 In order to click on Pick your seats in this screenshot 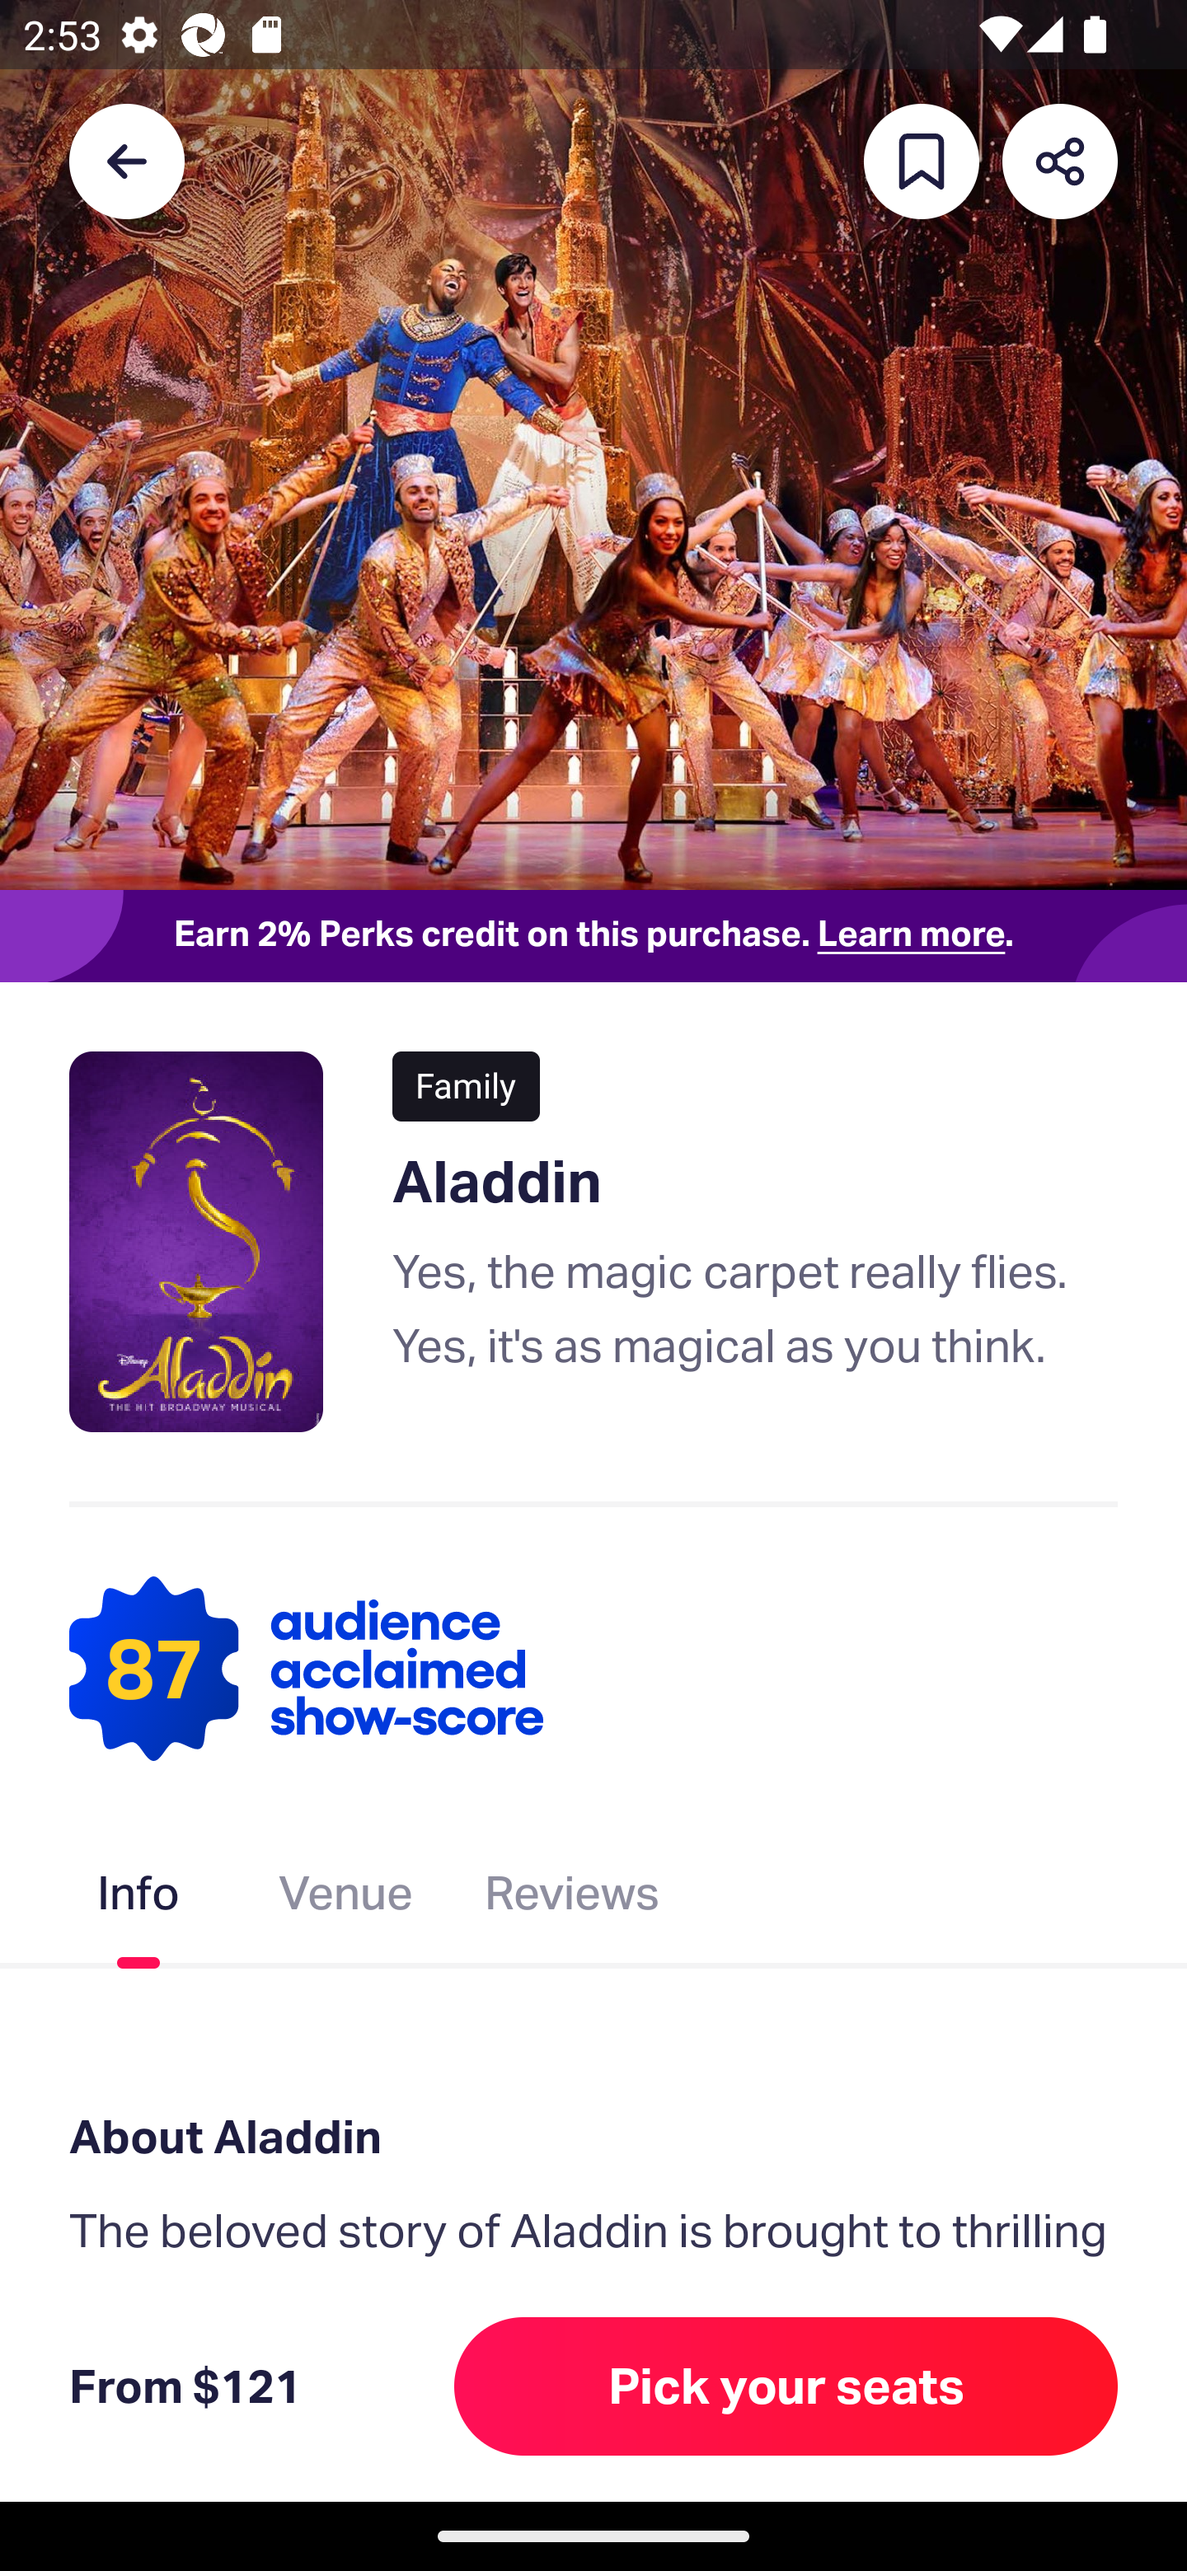, I will do `click(786, 2386)`.